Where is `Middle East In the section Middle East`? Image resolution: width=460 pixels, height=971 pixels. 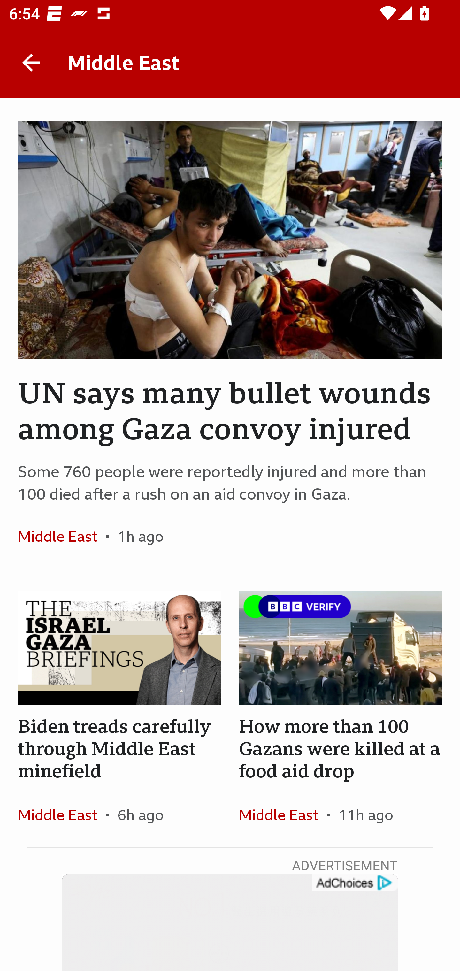
Middle East In the section Middle East is located at coordinates (62, 536).